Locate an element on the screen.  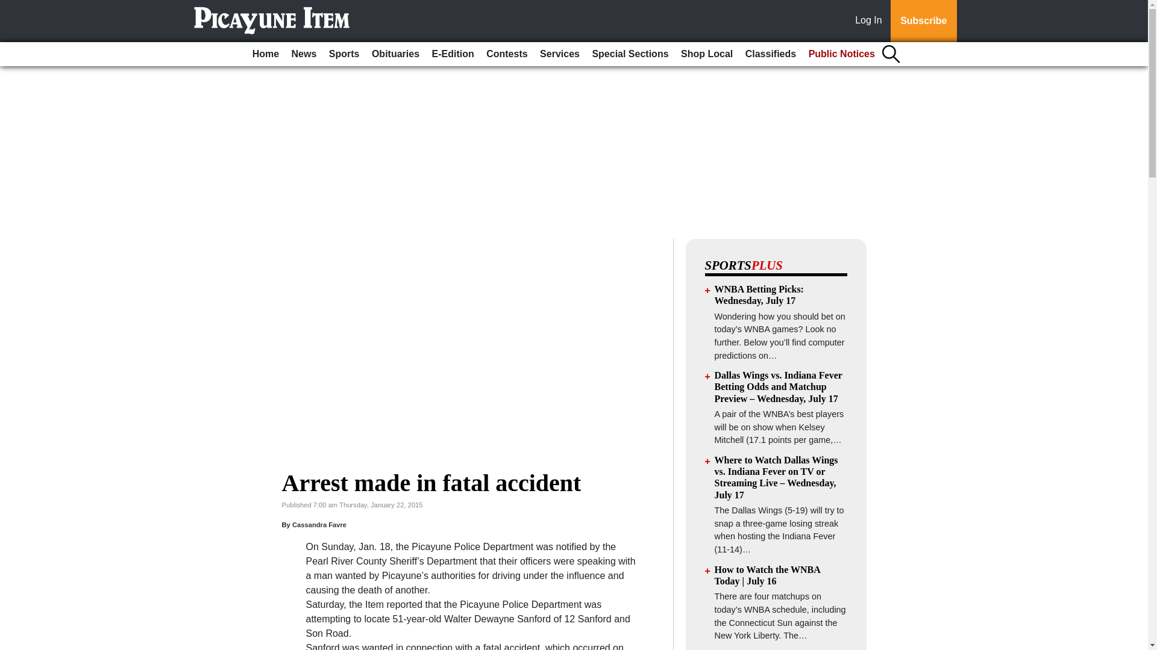
Contests is located at coordinates (506, 54).